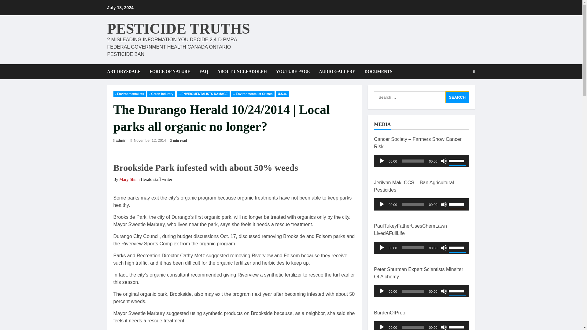 This screenshot has height=330, width=587. What do you see at coordinates (170, 71) in the screenshot?
I see `FORCE OF NATURE` at bounding box center [170, 71].